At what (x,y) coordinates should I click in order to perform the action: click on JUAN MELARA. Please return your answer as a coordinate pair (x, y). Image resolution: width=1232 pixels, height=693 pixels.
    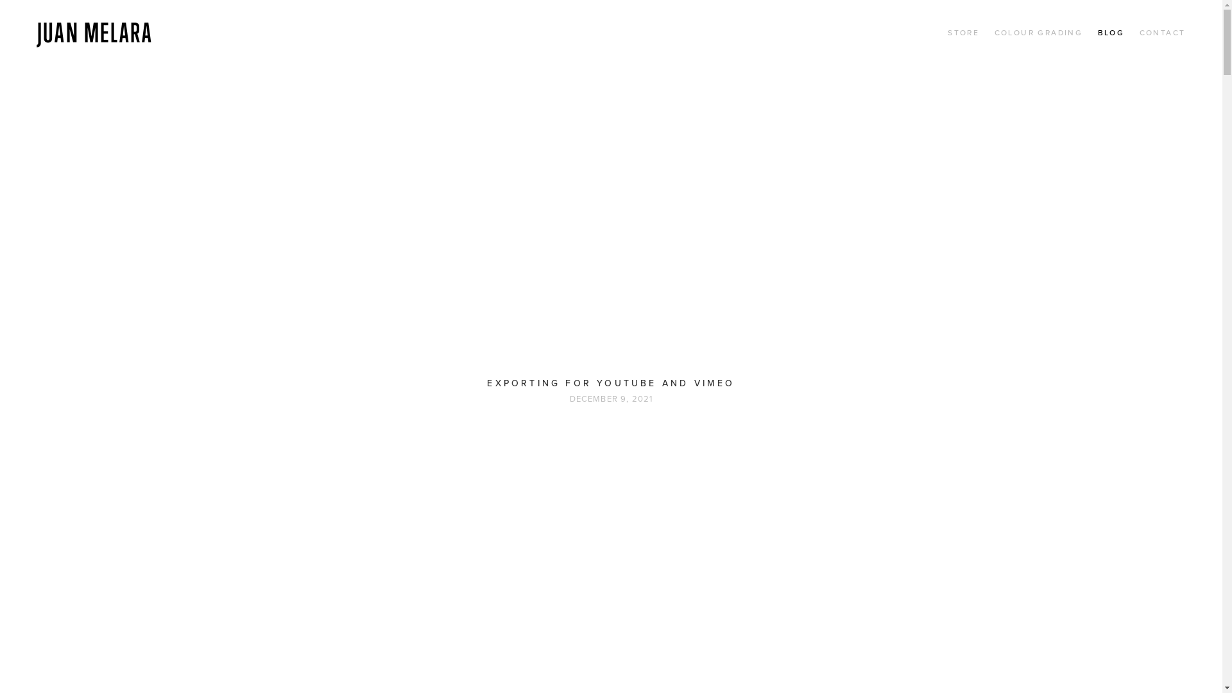
    Looking at the image, I should click on (95, 32).